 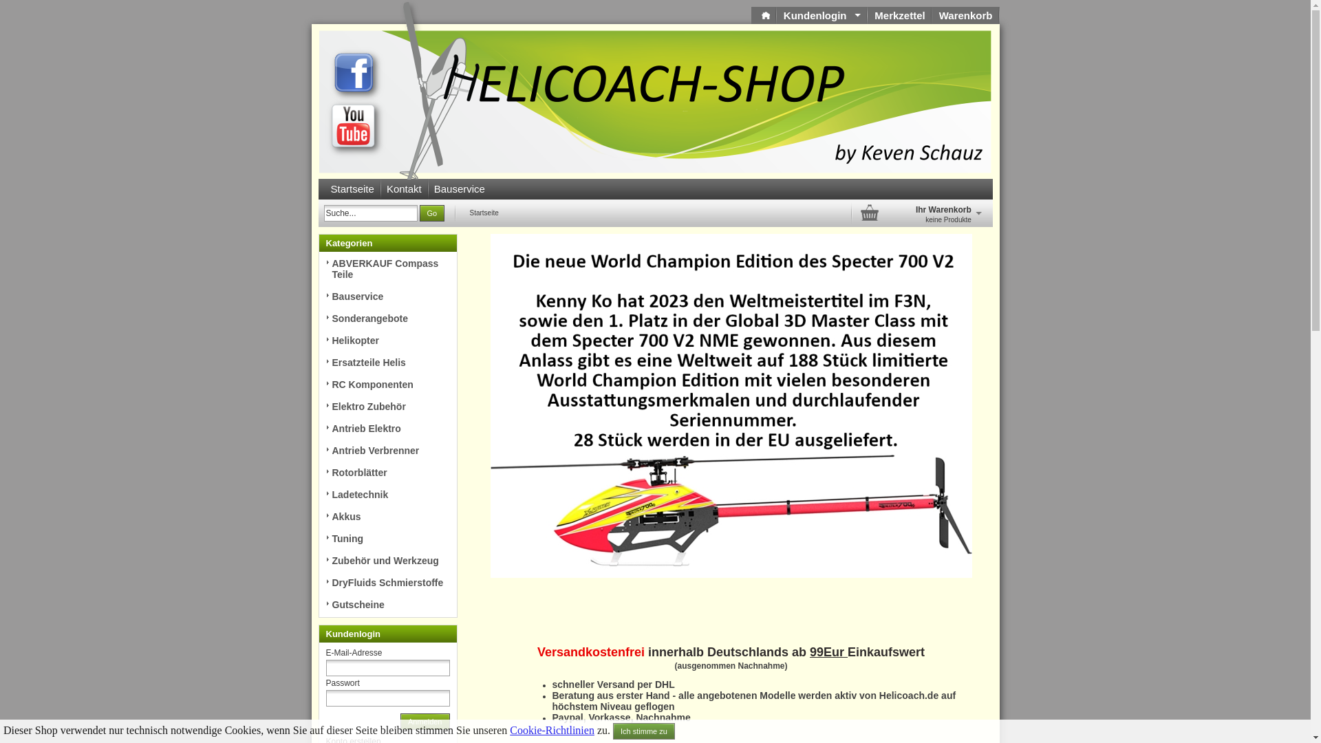 What do you see at coordinates (327, 424) in the screenshot?
I see `Antrieb Elektro` at bounding box center [327, 424].